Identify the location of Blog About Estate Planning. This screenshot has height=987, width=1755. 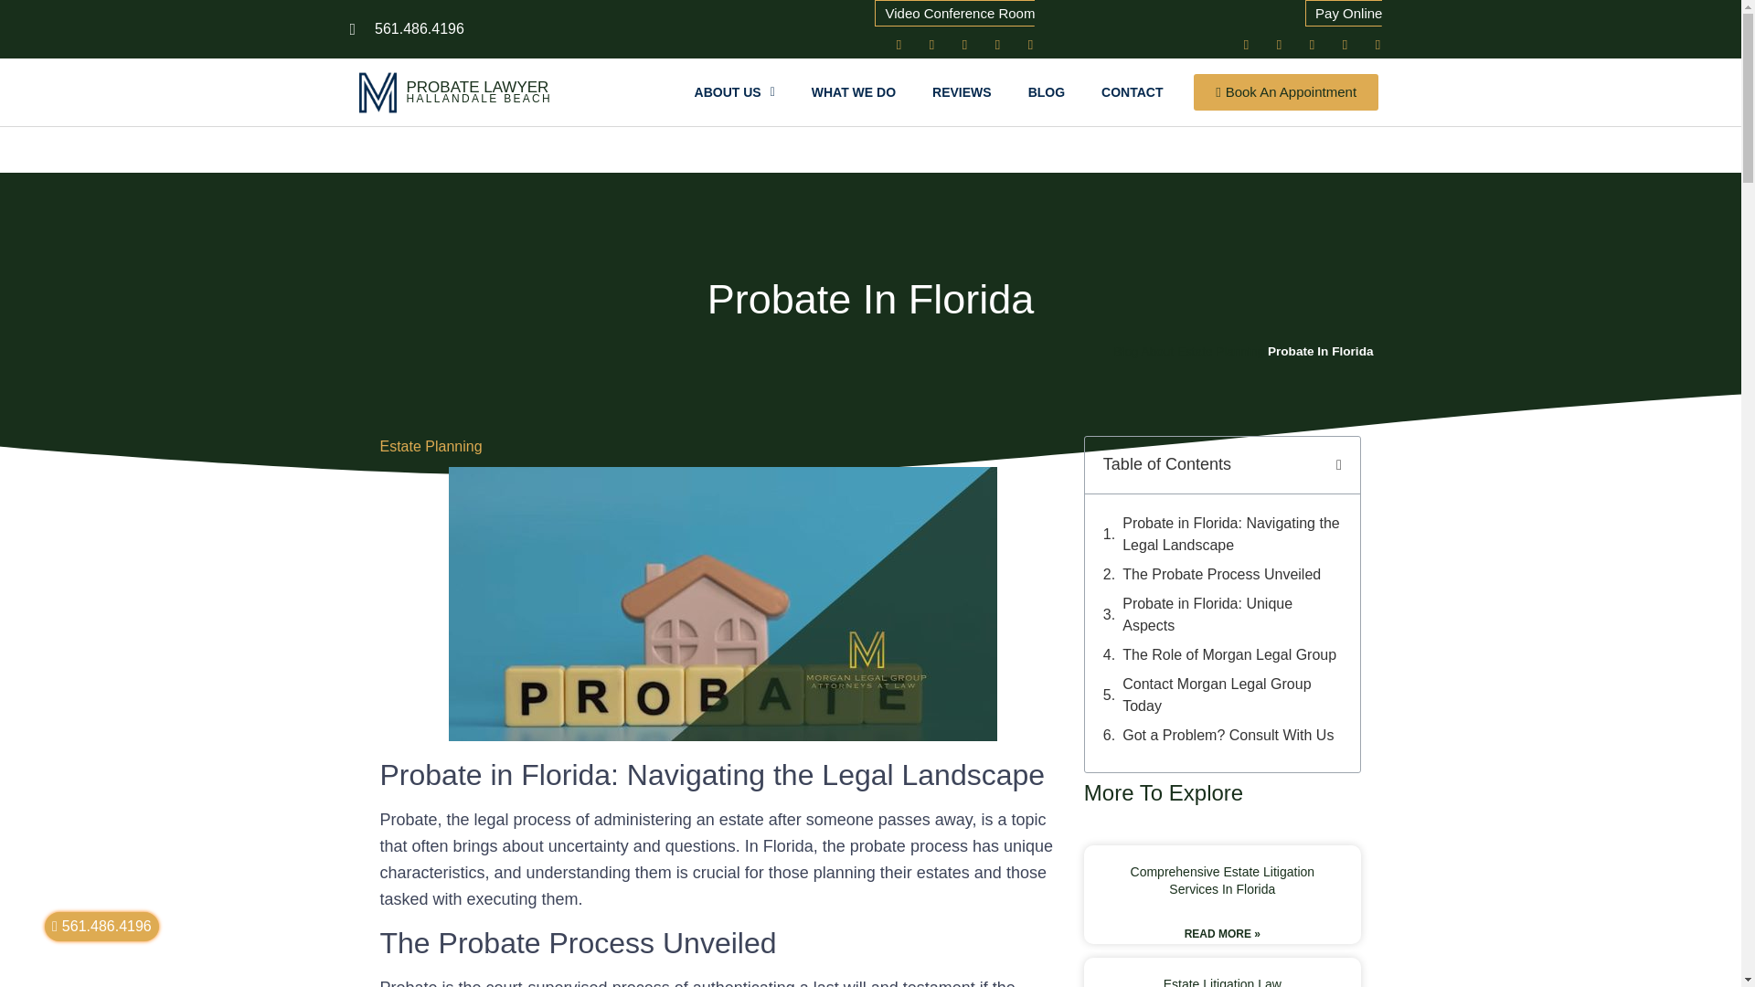
(1188, 351).